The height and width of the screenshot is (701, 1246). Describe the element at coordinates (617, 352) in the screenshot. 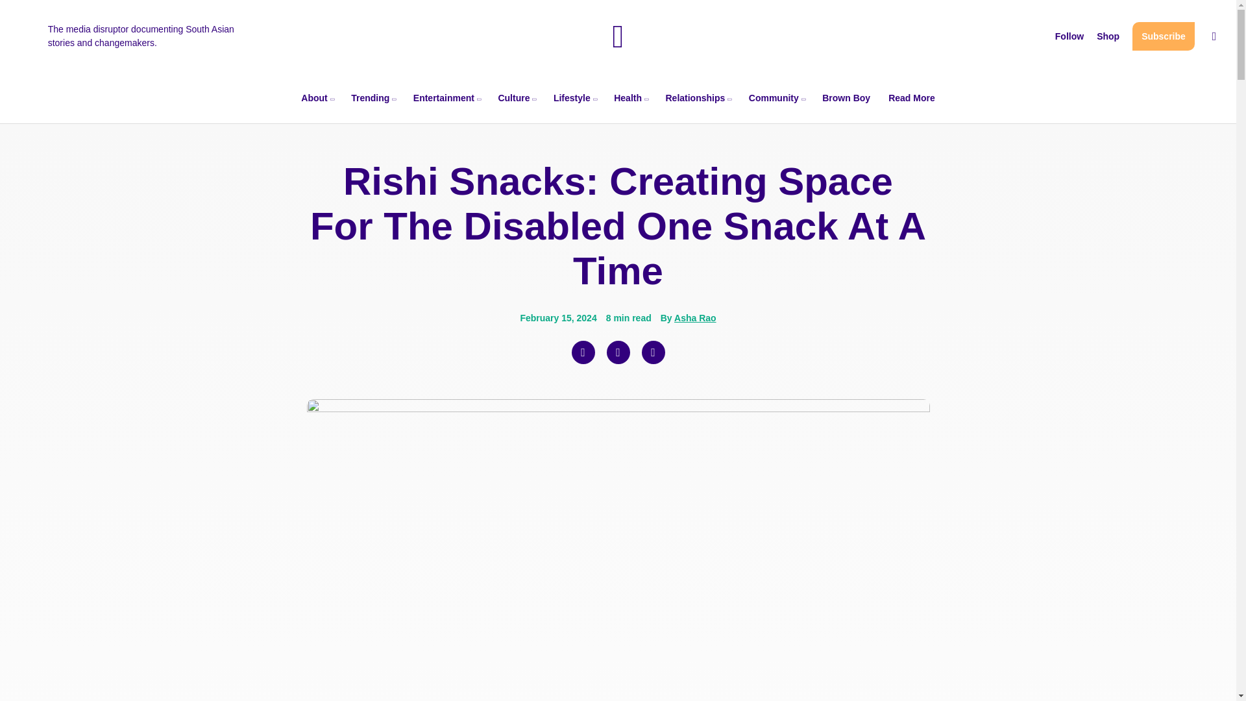

I see `Share on Twitter` at that location.